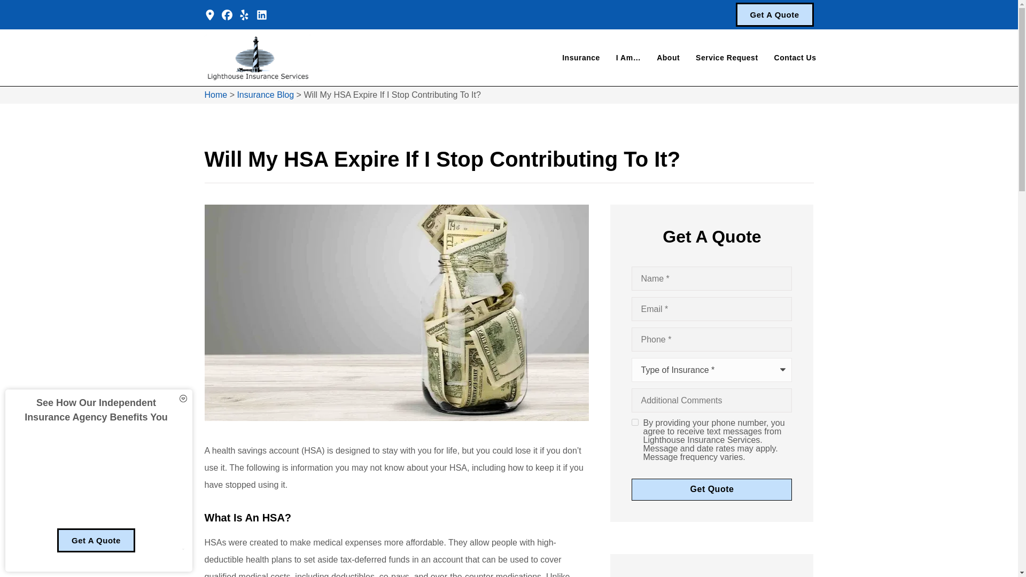 The image size is (1026, 577). Describe the element at coordinates (774, 14) in the screenshot. I see `Get A Quote` at that location.